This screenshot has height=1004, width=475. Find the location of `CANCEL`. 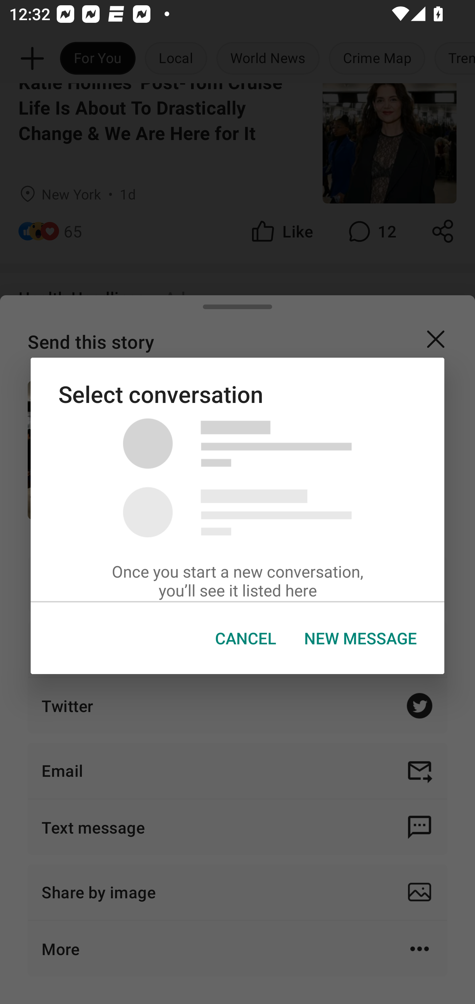

CANCEL is located at coordinates (245, 638).